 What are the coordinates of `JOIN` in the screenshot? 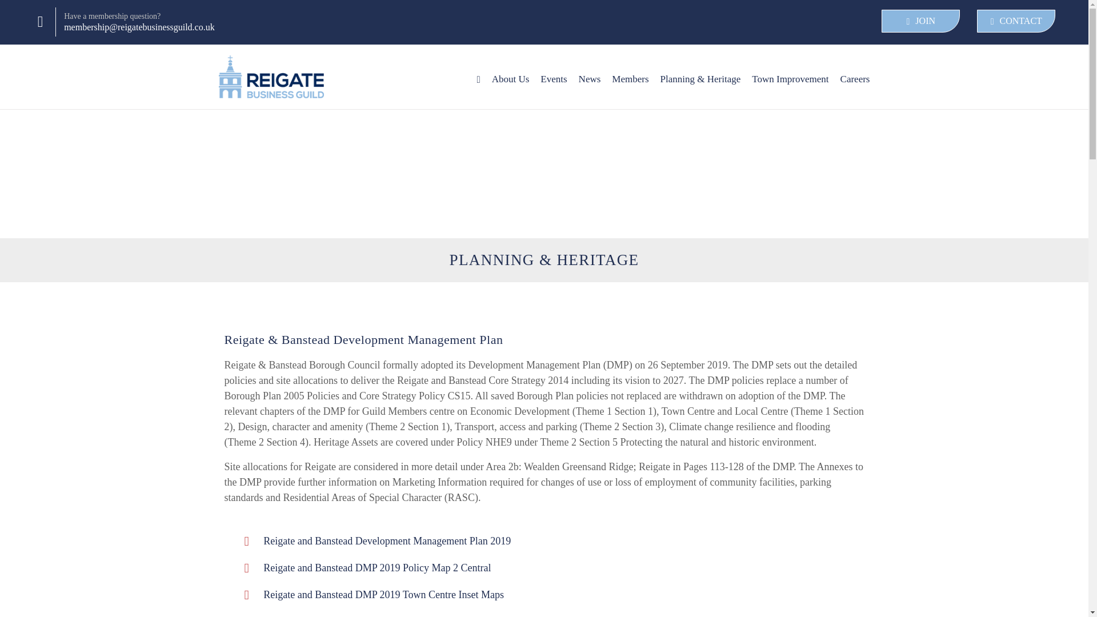 It's located at (921, 21).